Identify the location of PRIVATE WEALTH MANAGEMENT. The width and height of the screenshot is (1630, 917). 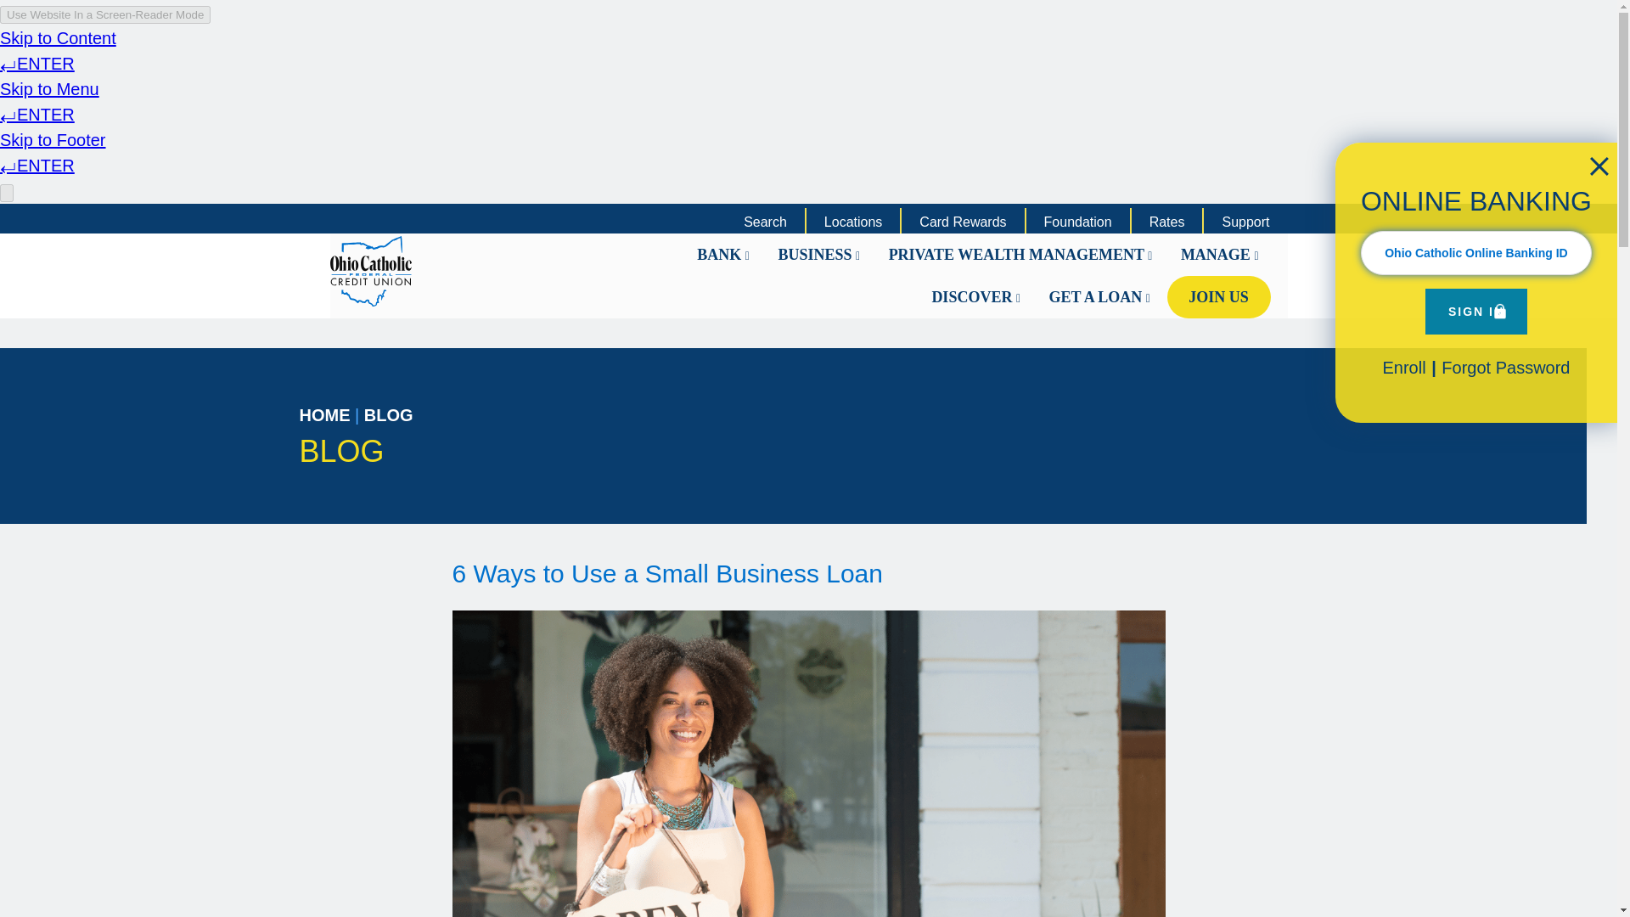
(1020, 255).